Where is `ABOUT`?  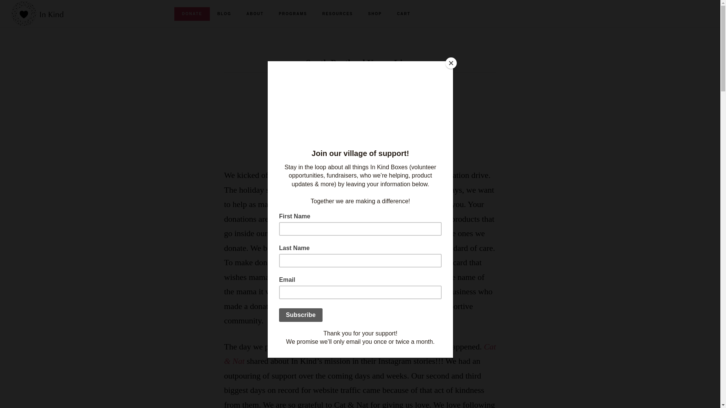
ABOUT is located at coordinates (255, 14).